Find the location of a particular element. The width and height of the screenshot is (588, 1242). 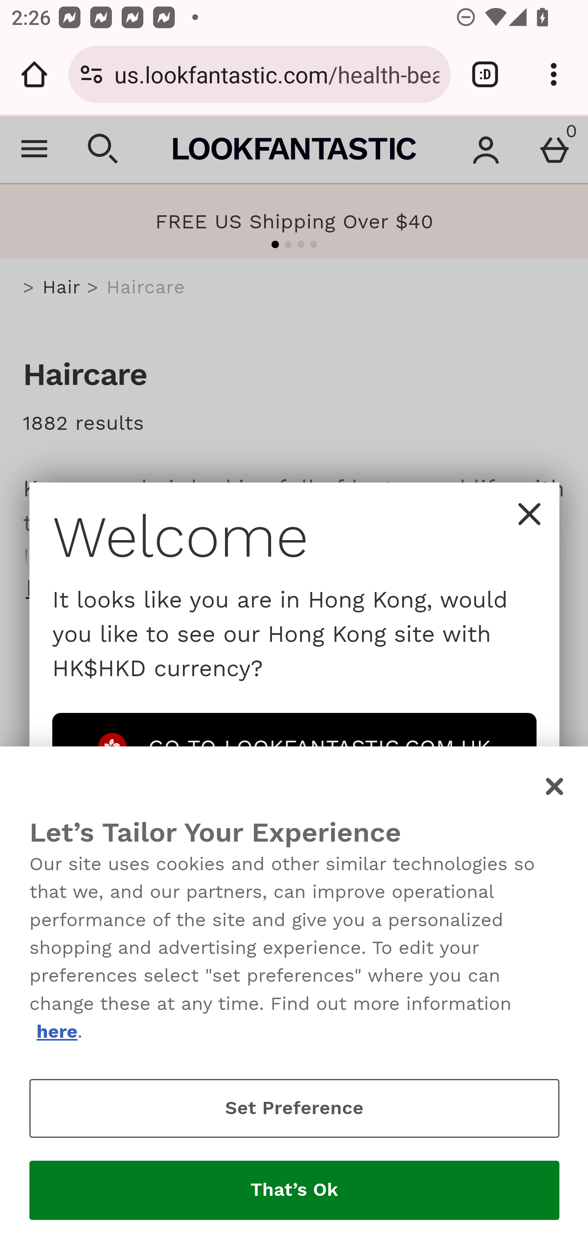

That’s Ok is located at coordinates (294, 1191).